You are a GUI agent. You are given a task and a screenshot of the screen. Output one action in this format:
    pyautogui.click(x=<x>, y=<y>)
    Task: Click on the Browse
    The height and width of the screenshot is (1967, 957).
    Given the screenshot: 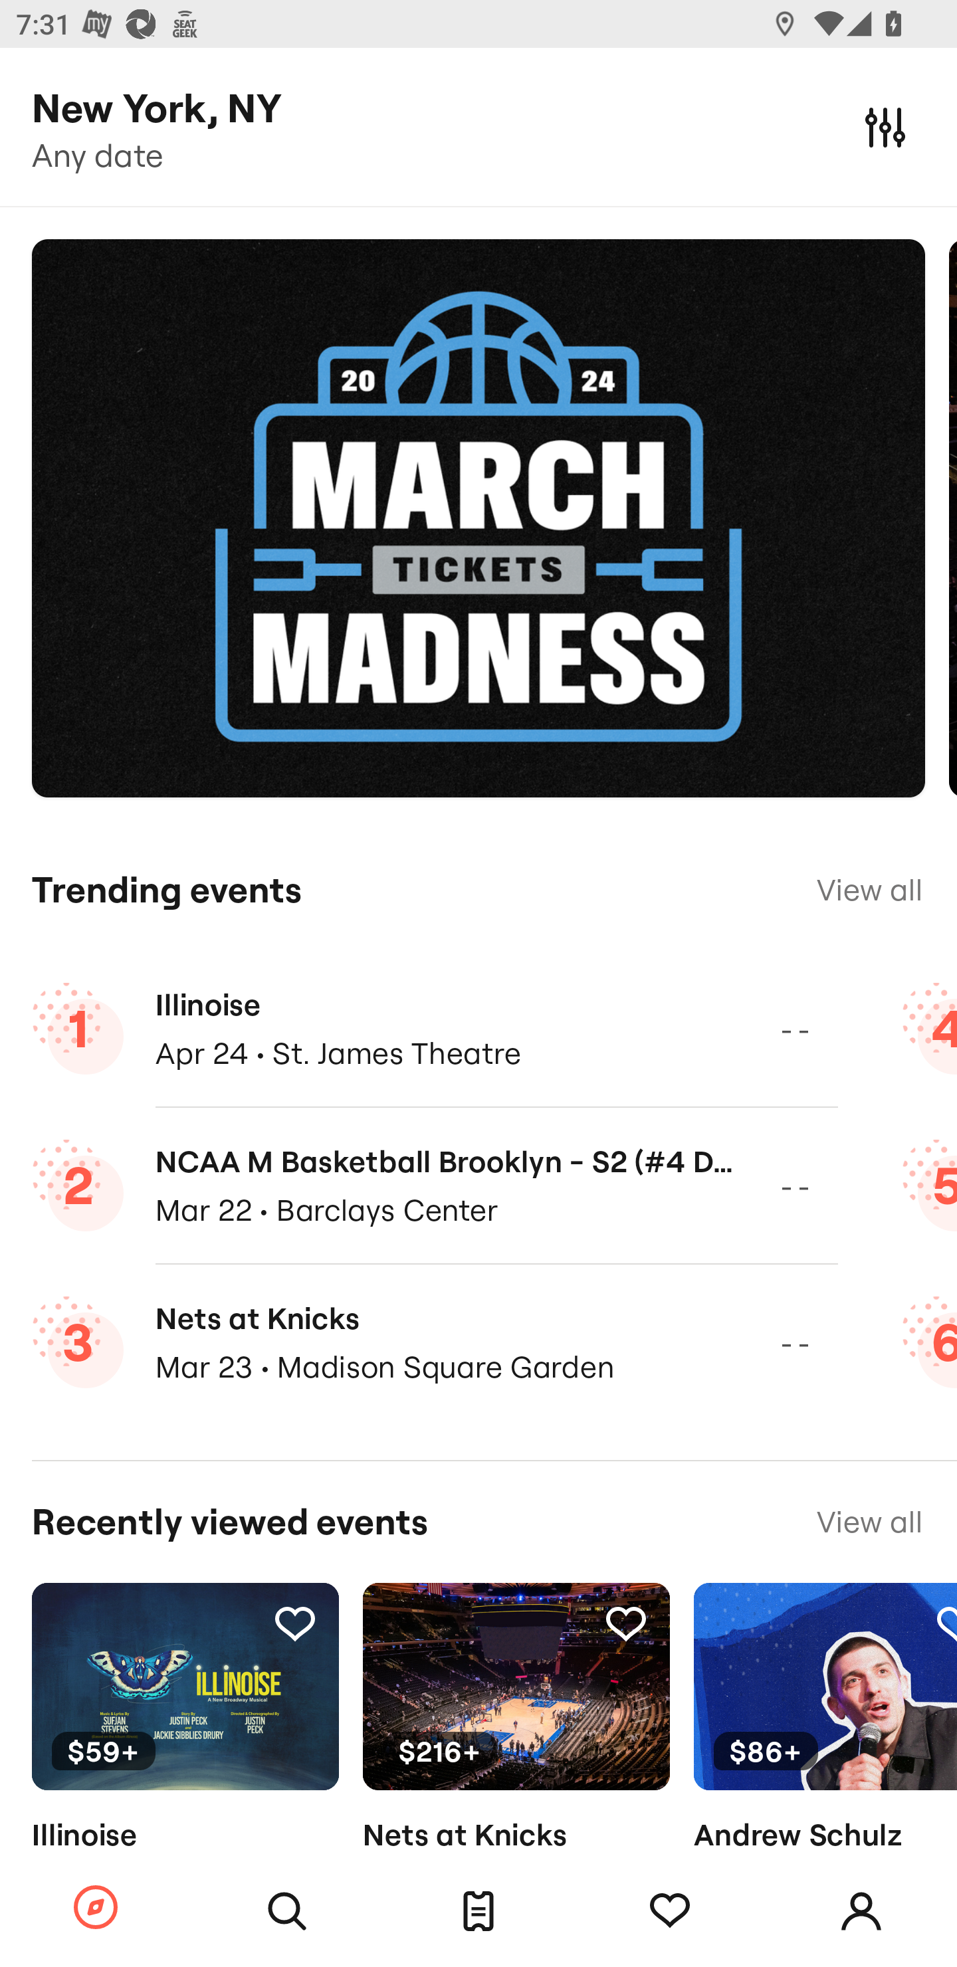 What is the action you would take?
    pyautogui.click(x=96, y=1909)
    